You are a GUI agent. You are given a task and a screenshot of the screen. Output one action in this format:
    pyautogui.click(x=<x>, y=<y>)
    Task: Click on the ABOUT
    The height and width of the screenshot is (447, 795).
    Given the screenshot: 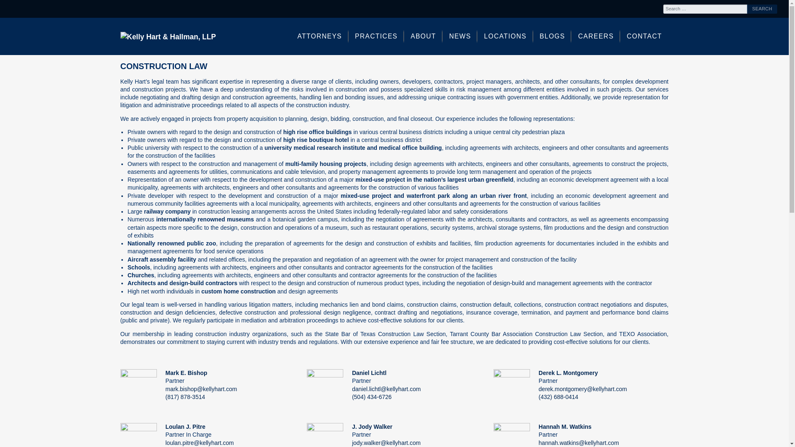 What is the action you would take?
    pyautogui.click(x=423, y=36)
    